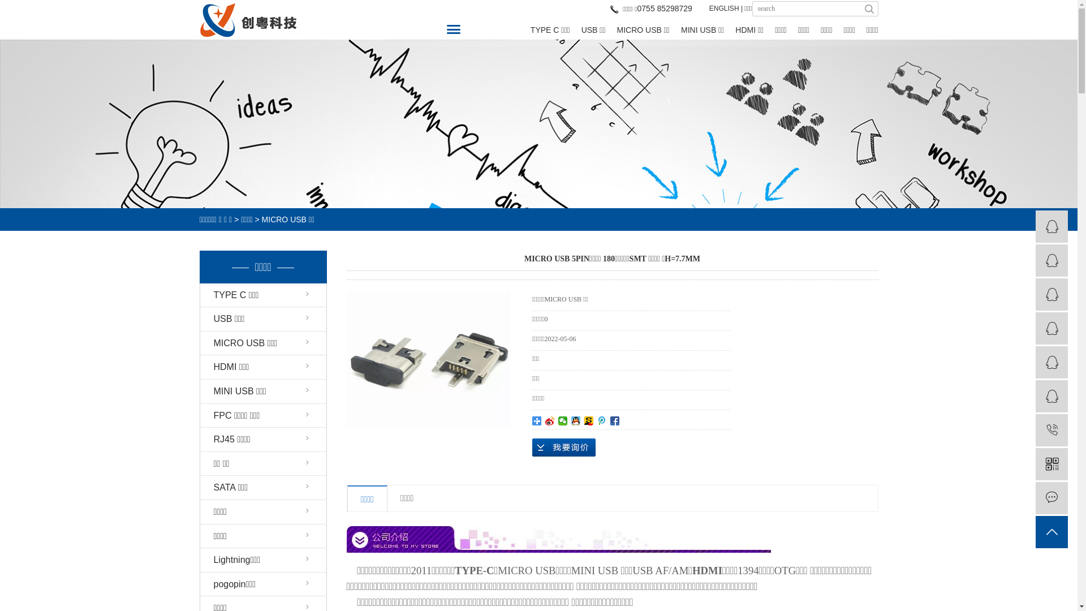 This screenshot has width=1086, height=611. Describe the element at coordinates (724, 8) in the screenshot. I see `ENGLISH` at that location.